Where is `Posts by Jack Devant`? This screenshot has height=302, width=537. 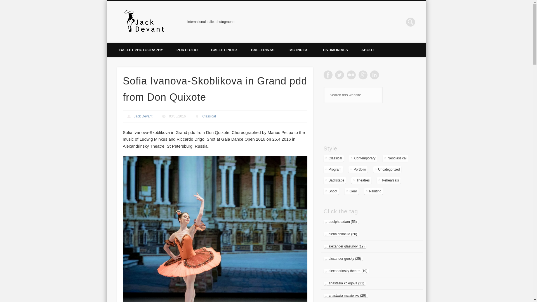 Posts by Jack Devant is located at coordinates (143, 116).